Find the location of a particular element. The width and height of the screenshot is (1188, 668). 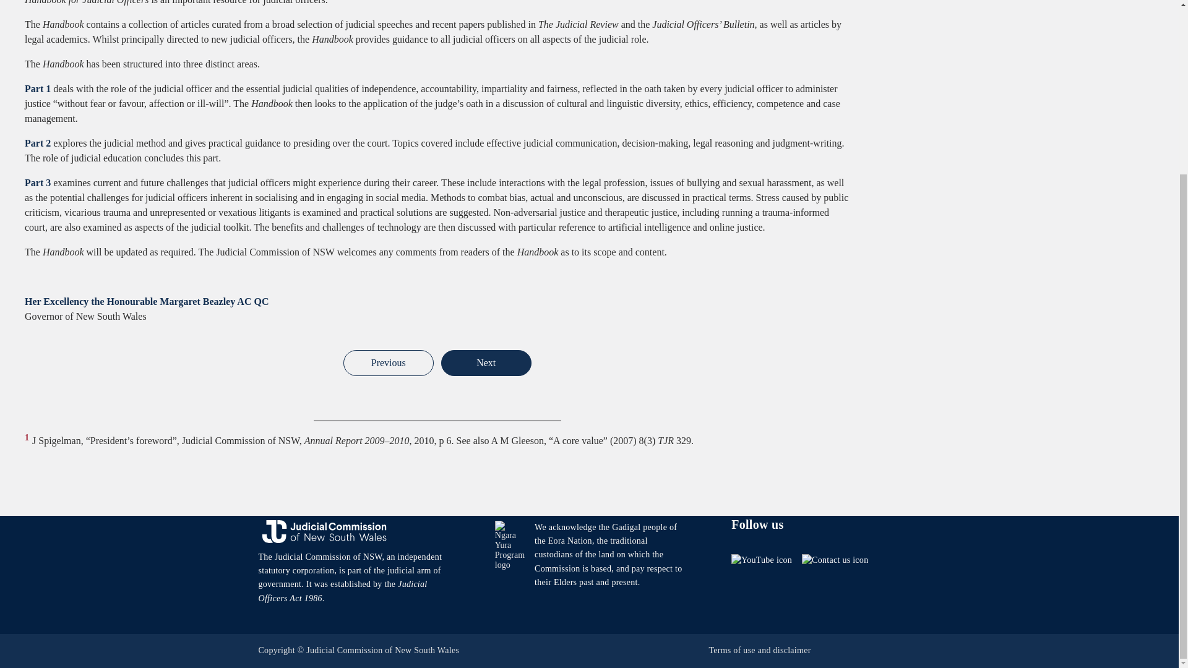

Previous is located at coordinates (388, 362).